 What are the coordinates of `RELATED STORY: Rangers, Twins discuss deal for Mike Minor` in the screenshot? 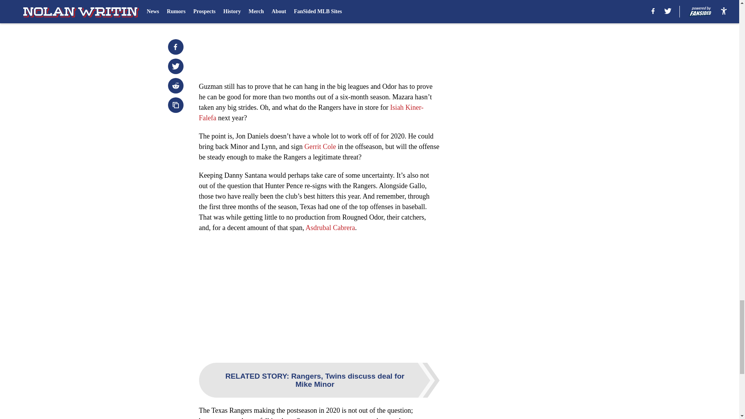 It's located at (319, 380).